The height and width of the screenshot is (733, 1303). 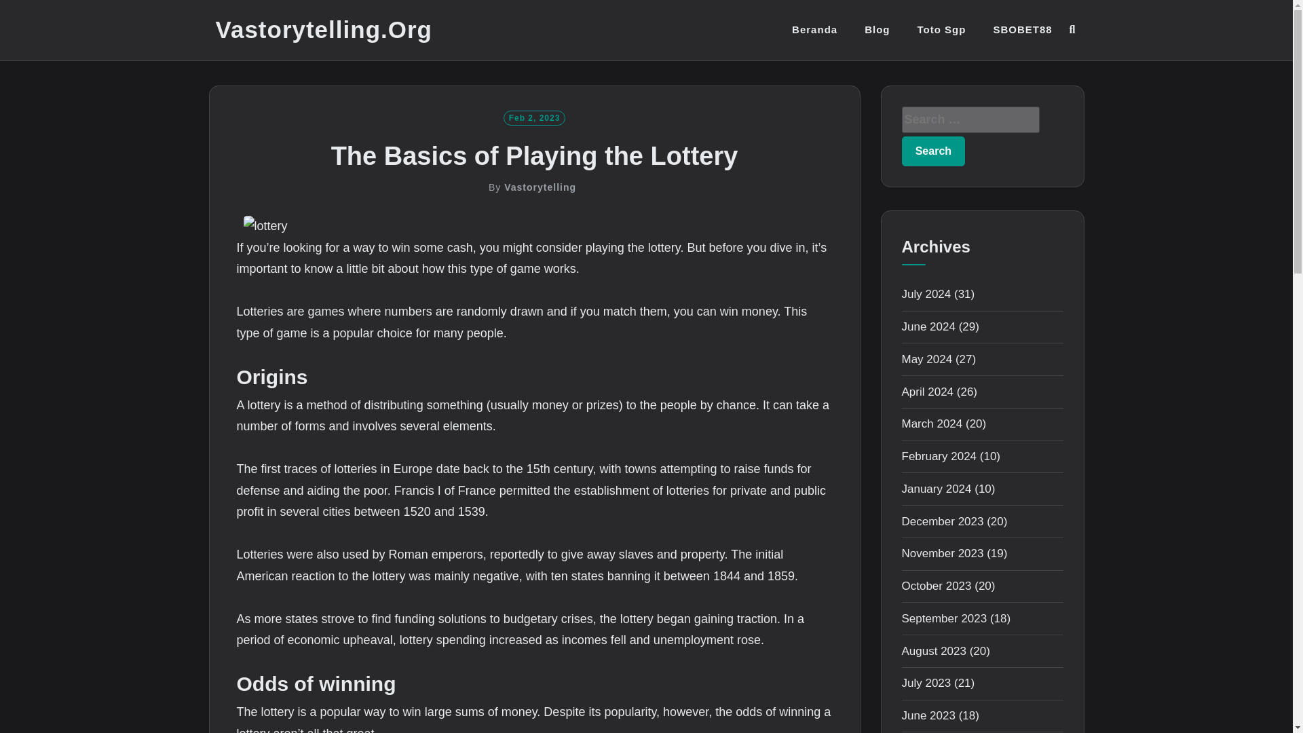 I want to click on May 2024, so click(x=927, y=358).